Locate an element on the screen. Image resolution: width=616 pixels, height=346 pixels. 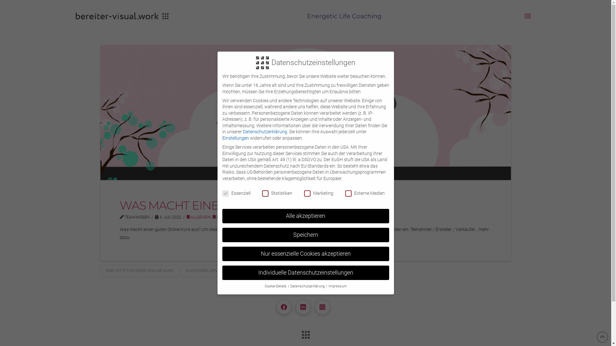
ONLINE-KURS ERSTELLER is located at coordinates (361, 271).